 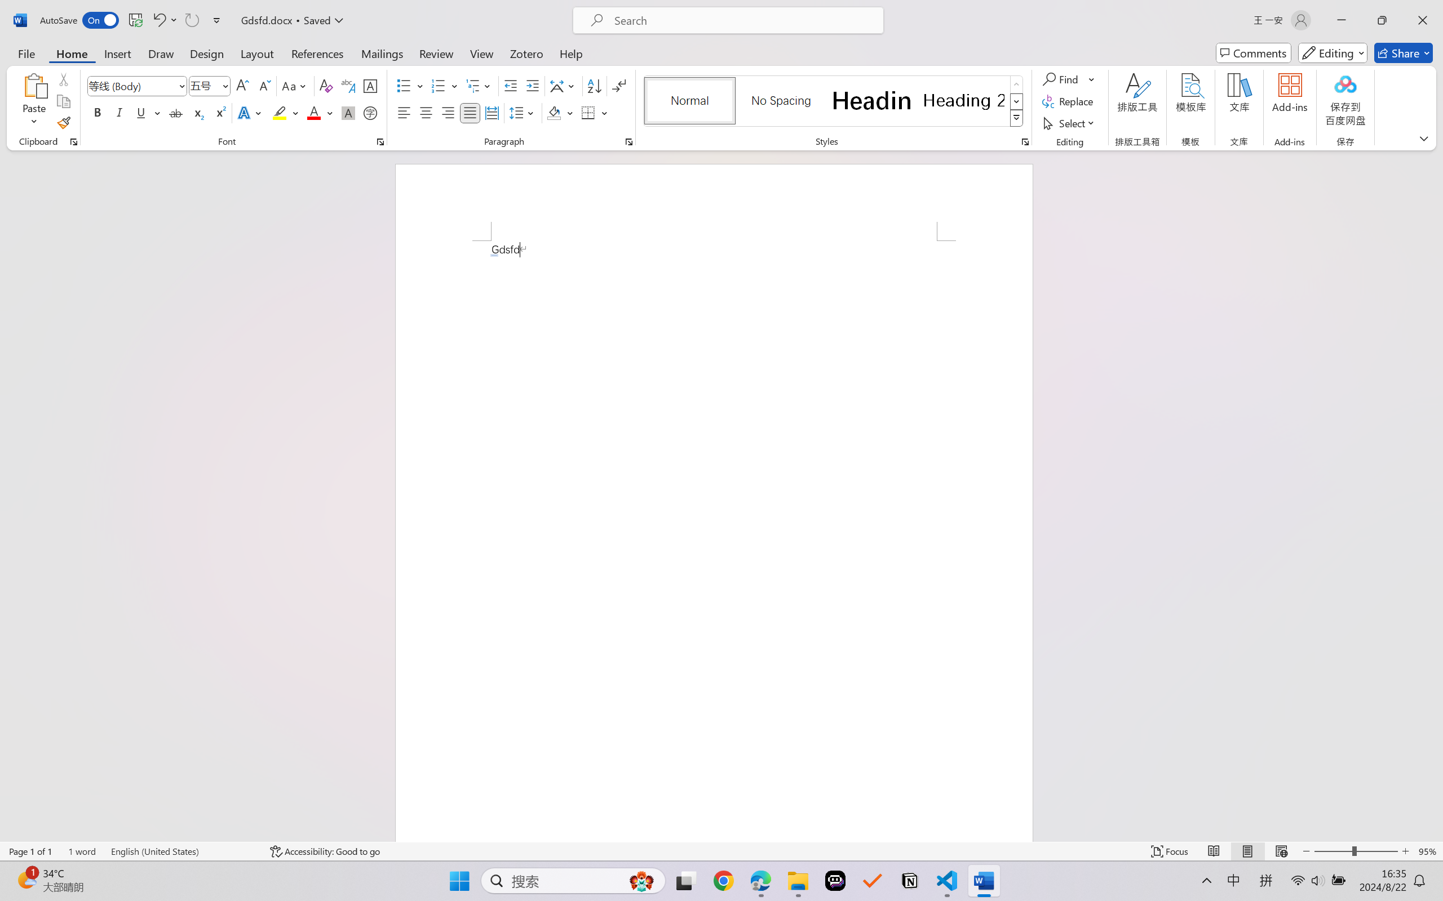 What do you see at coordinates (165, 20) in the screenshot?
I see `Undo AutoCorrect` at bounding box center [165, 20].